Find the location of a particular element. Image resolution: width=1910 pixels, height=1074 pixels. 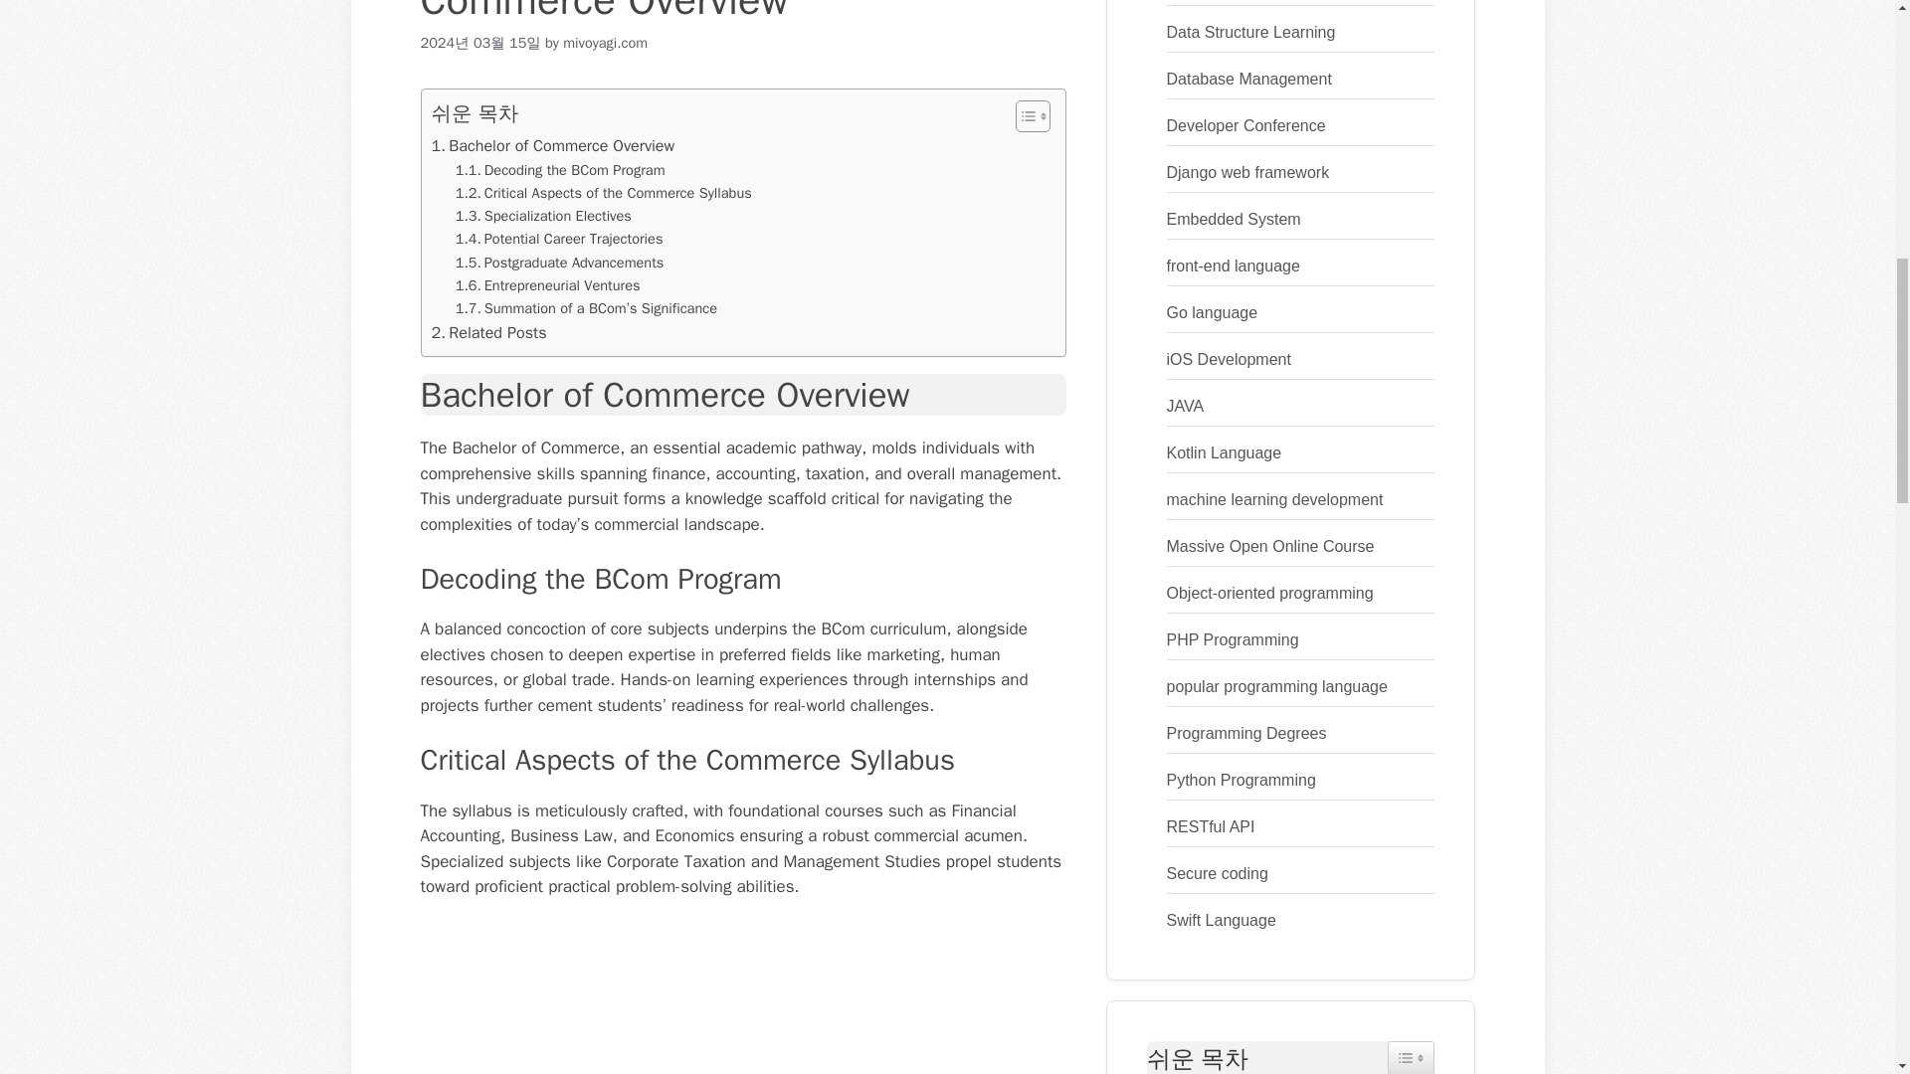

View all posts by mivoyagi.com is located at coordinates (605, 42).